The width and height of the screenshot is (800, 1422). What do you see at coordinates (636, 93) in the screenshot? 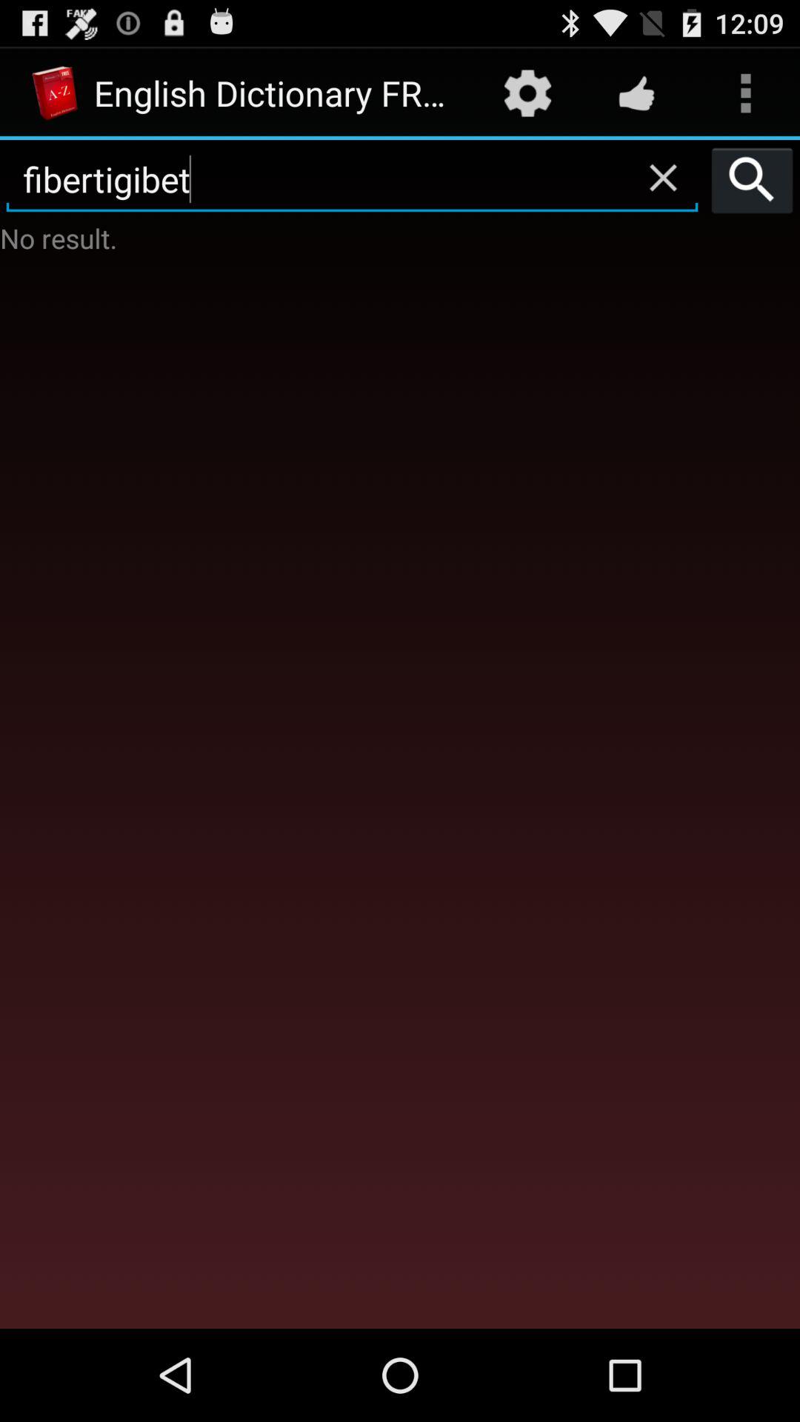
I see `choose item above the fibertigibet item` at bounding box center [636, 93].